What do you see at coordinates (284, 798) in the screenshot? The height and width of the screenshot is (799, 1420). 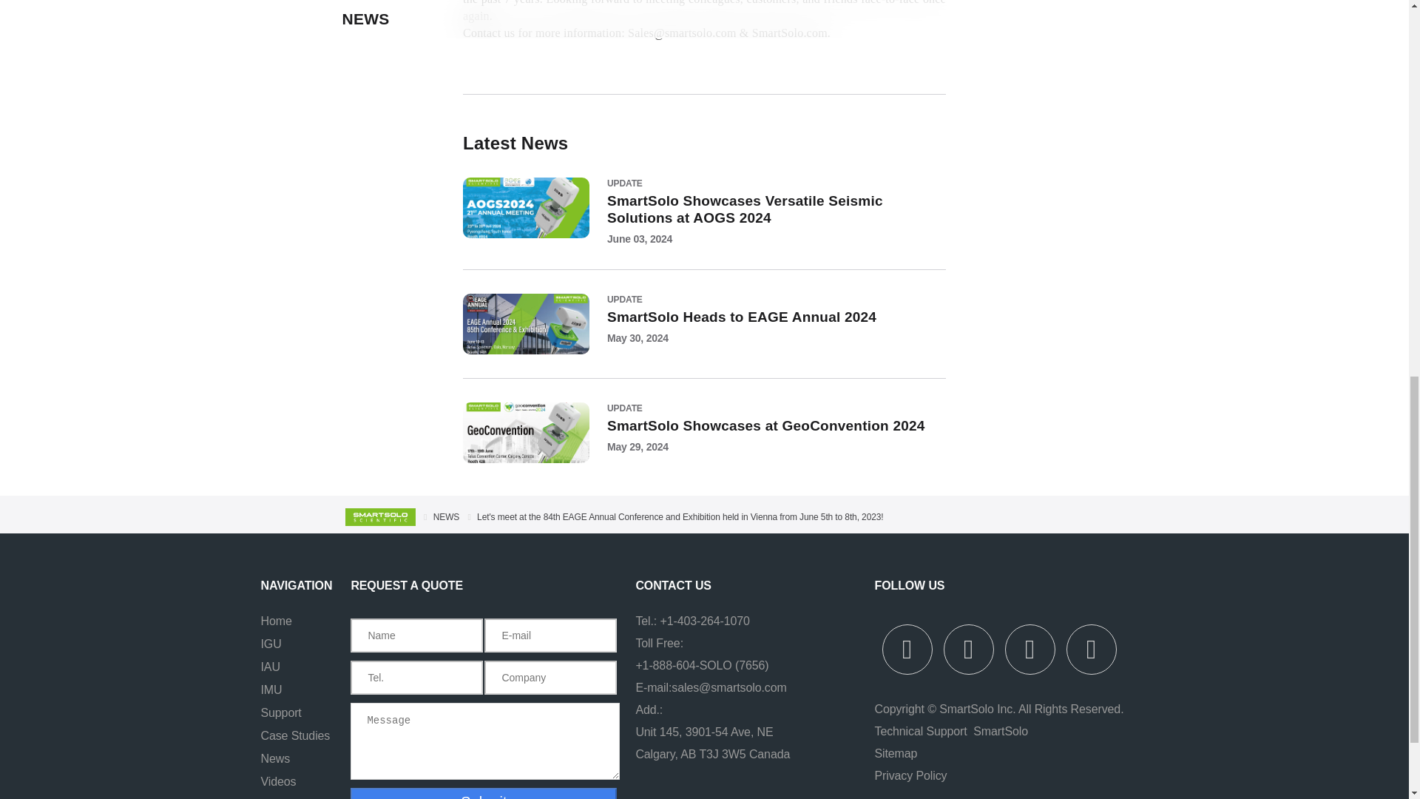 I see `About Us` at bounding box center [284, 798].